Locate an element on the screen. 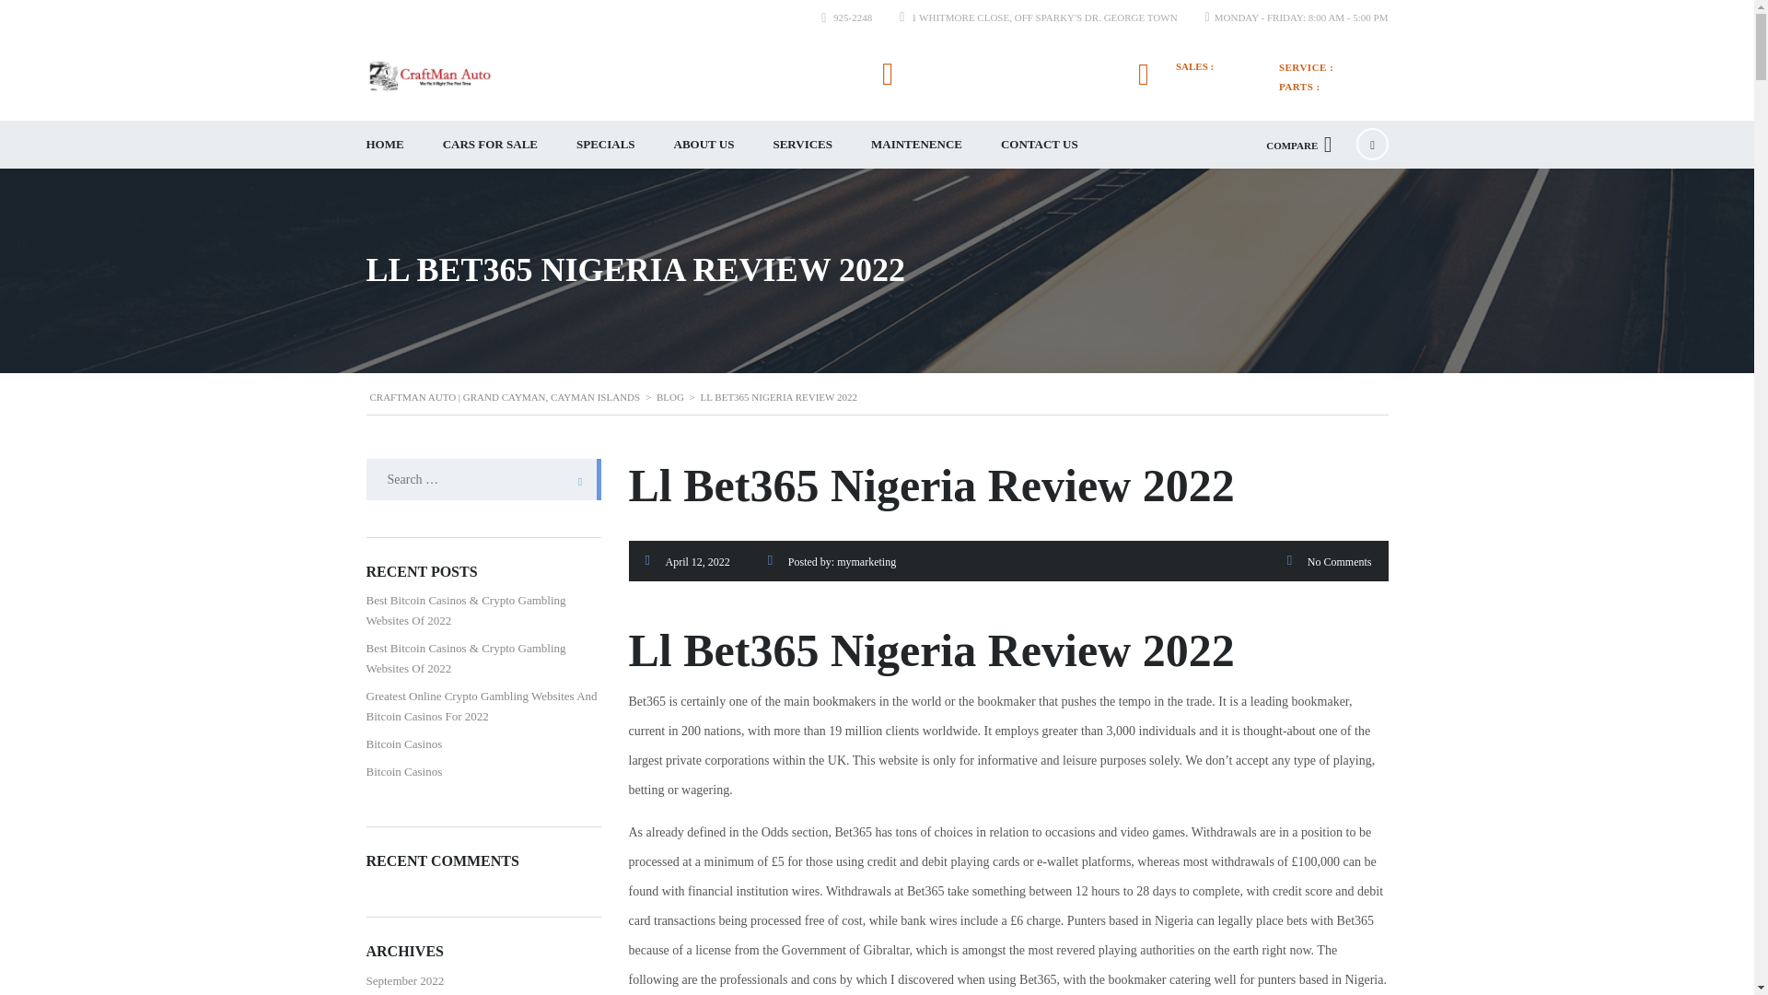 The image size is (1768, 995). SERVICES is located at coordinates (802, 144).